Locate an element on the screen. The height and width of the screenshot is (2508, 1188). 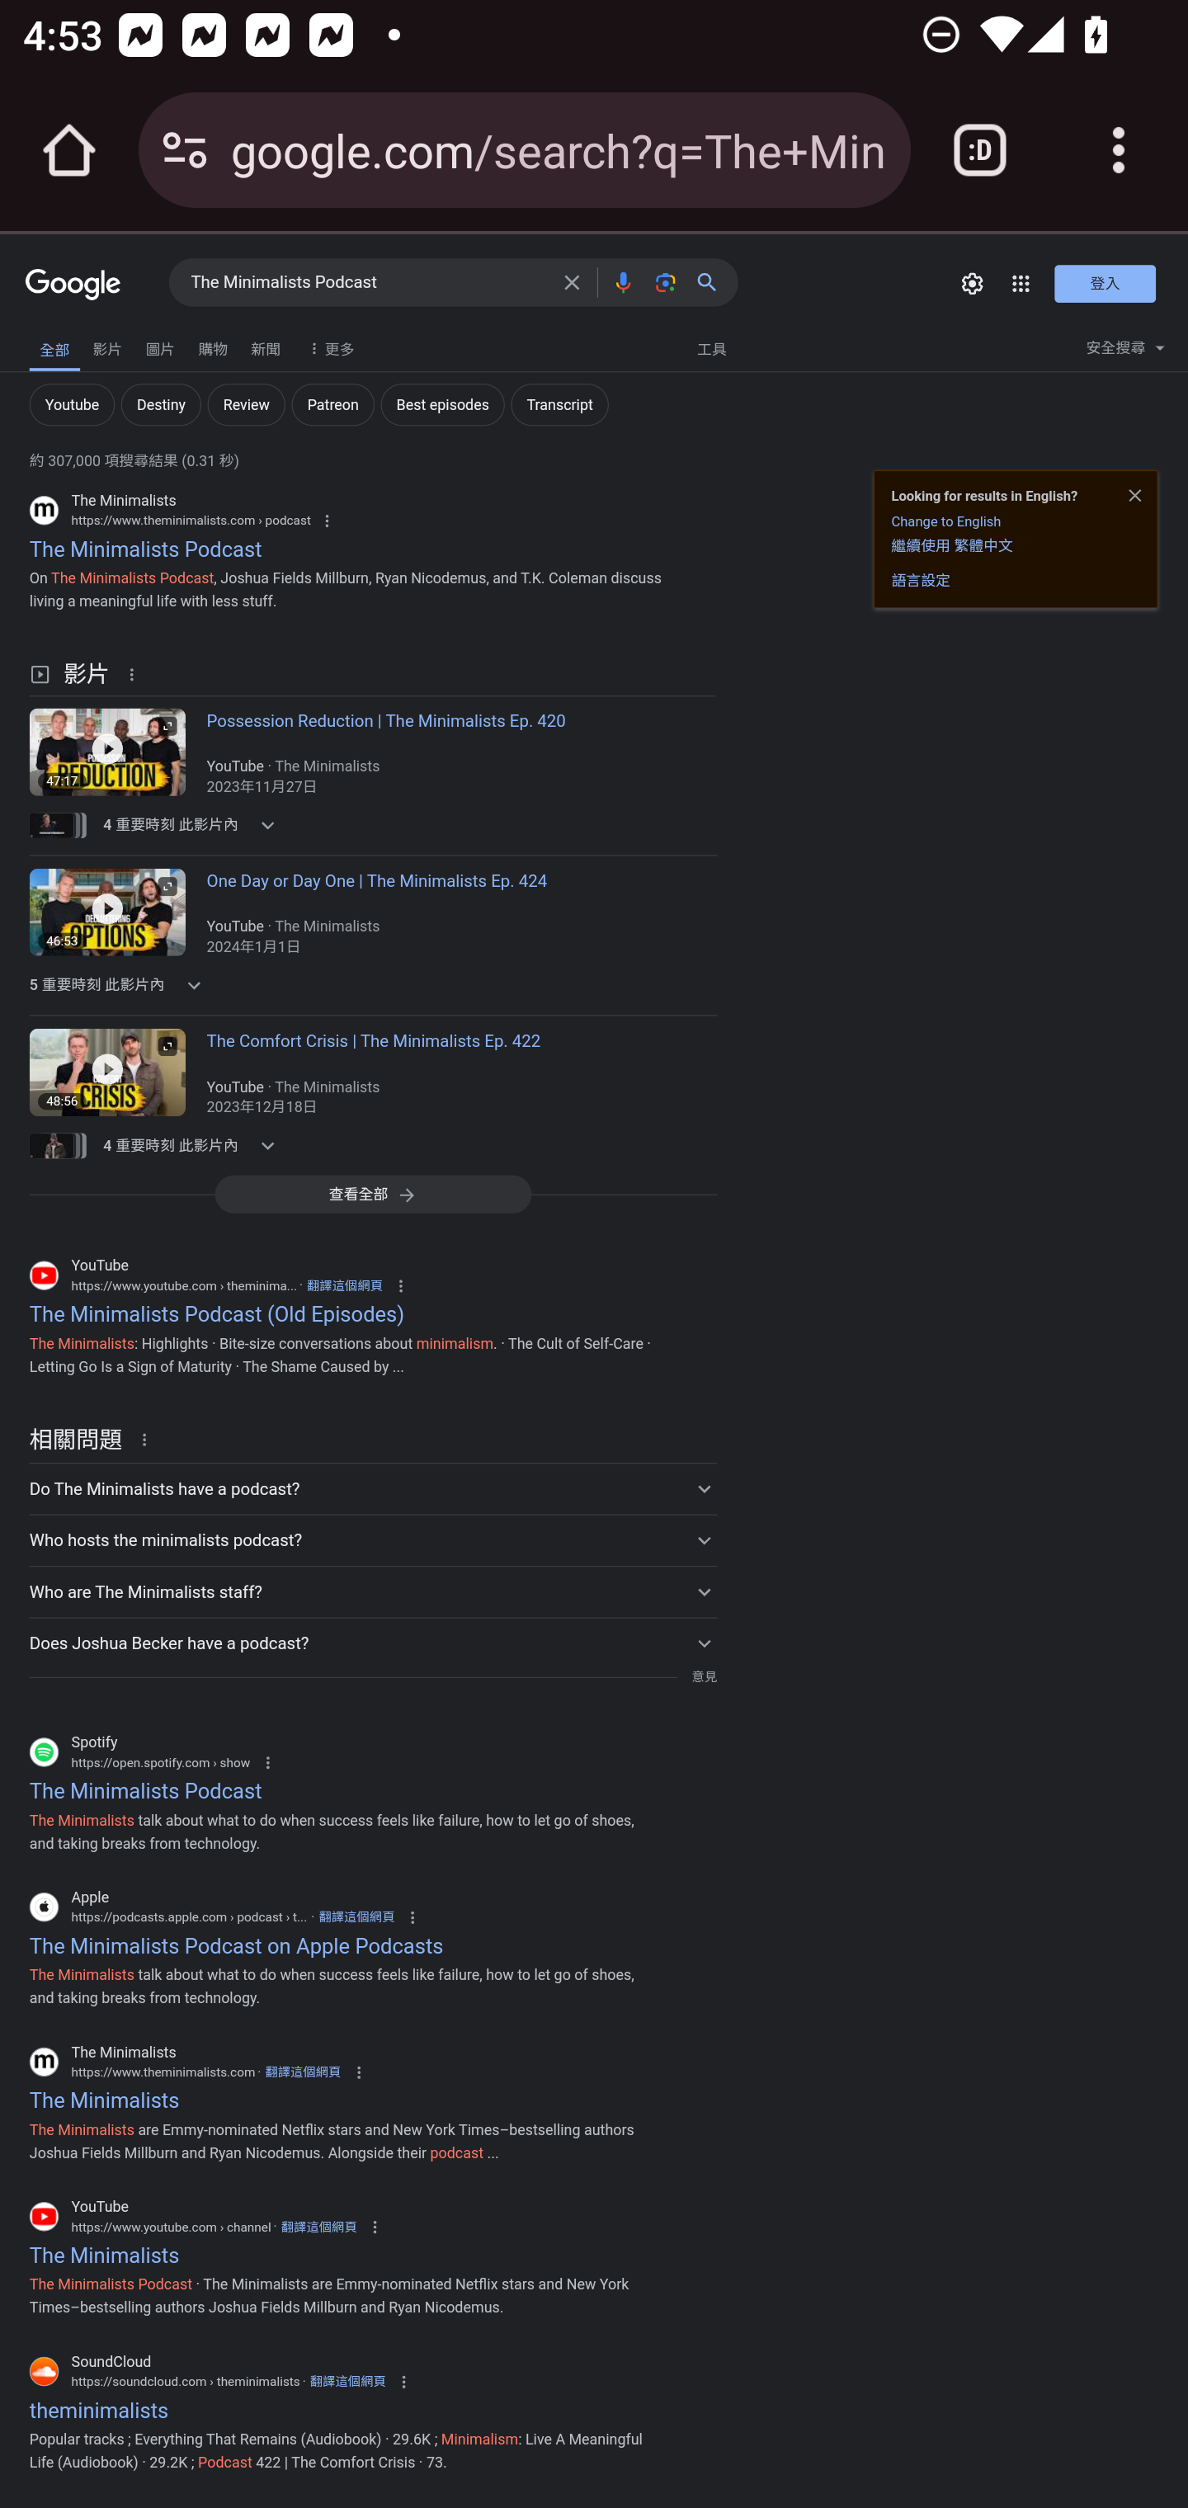
圖片 is located at coordinates (160, 346).